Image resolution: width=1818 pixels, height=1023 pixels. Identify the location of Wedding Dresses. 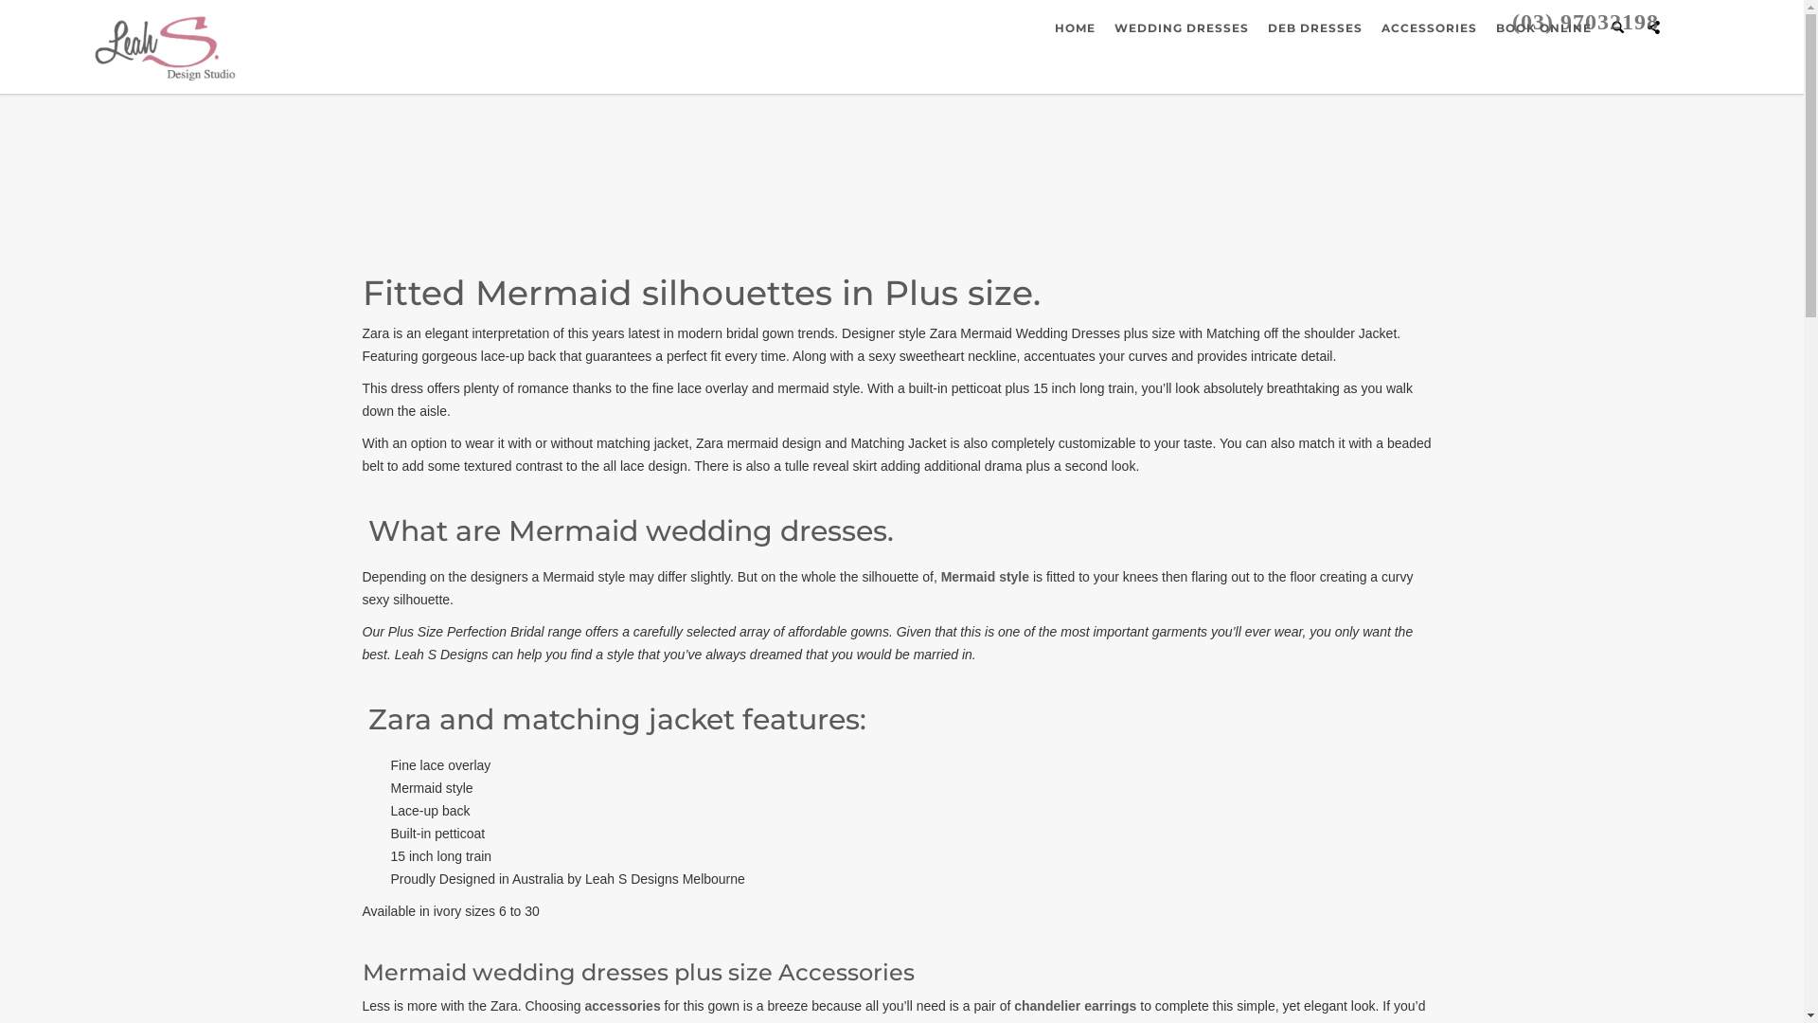
(165, 49).